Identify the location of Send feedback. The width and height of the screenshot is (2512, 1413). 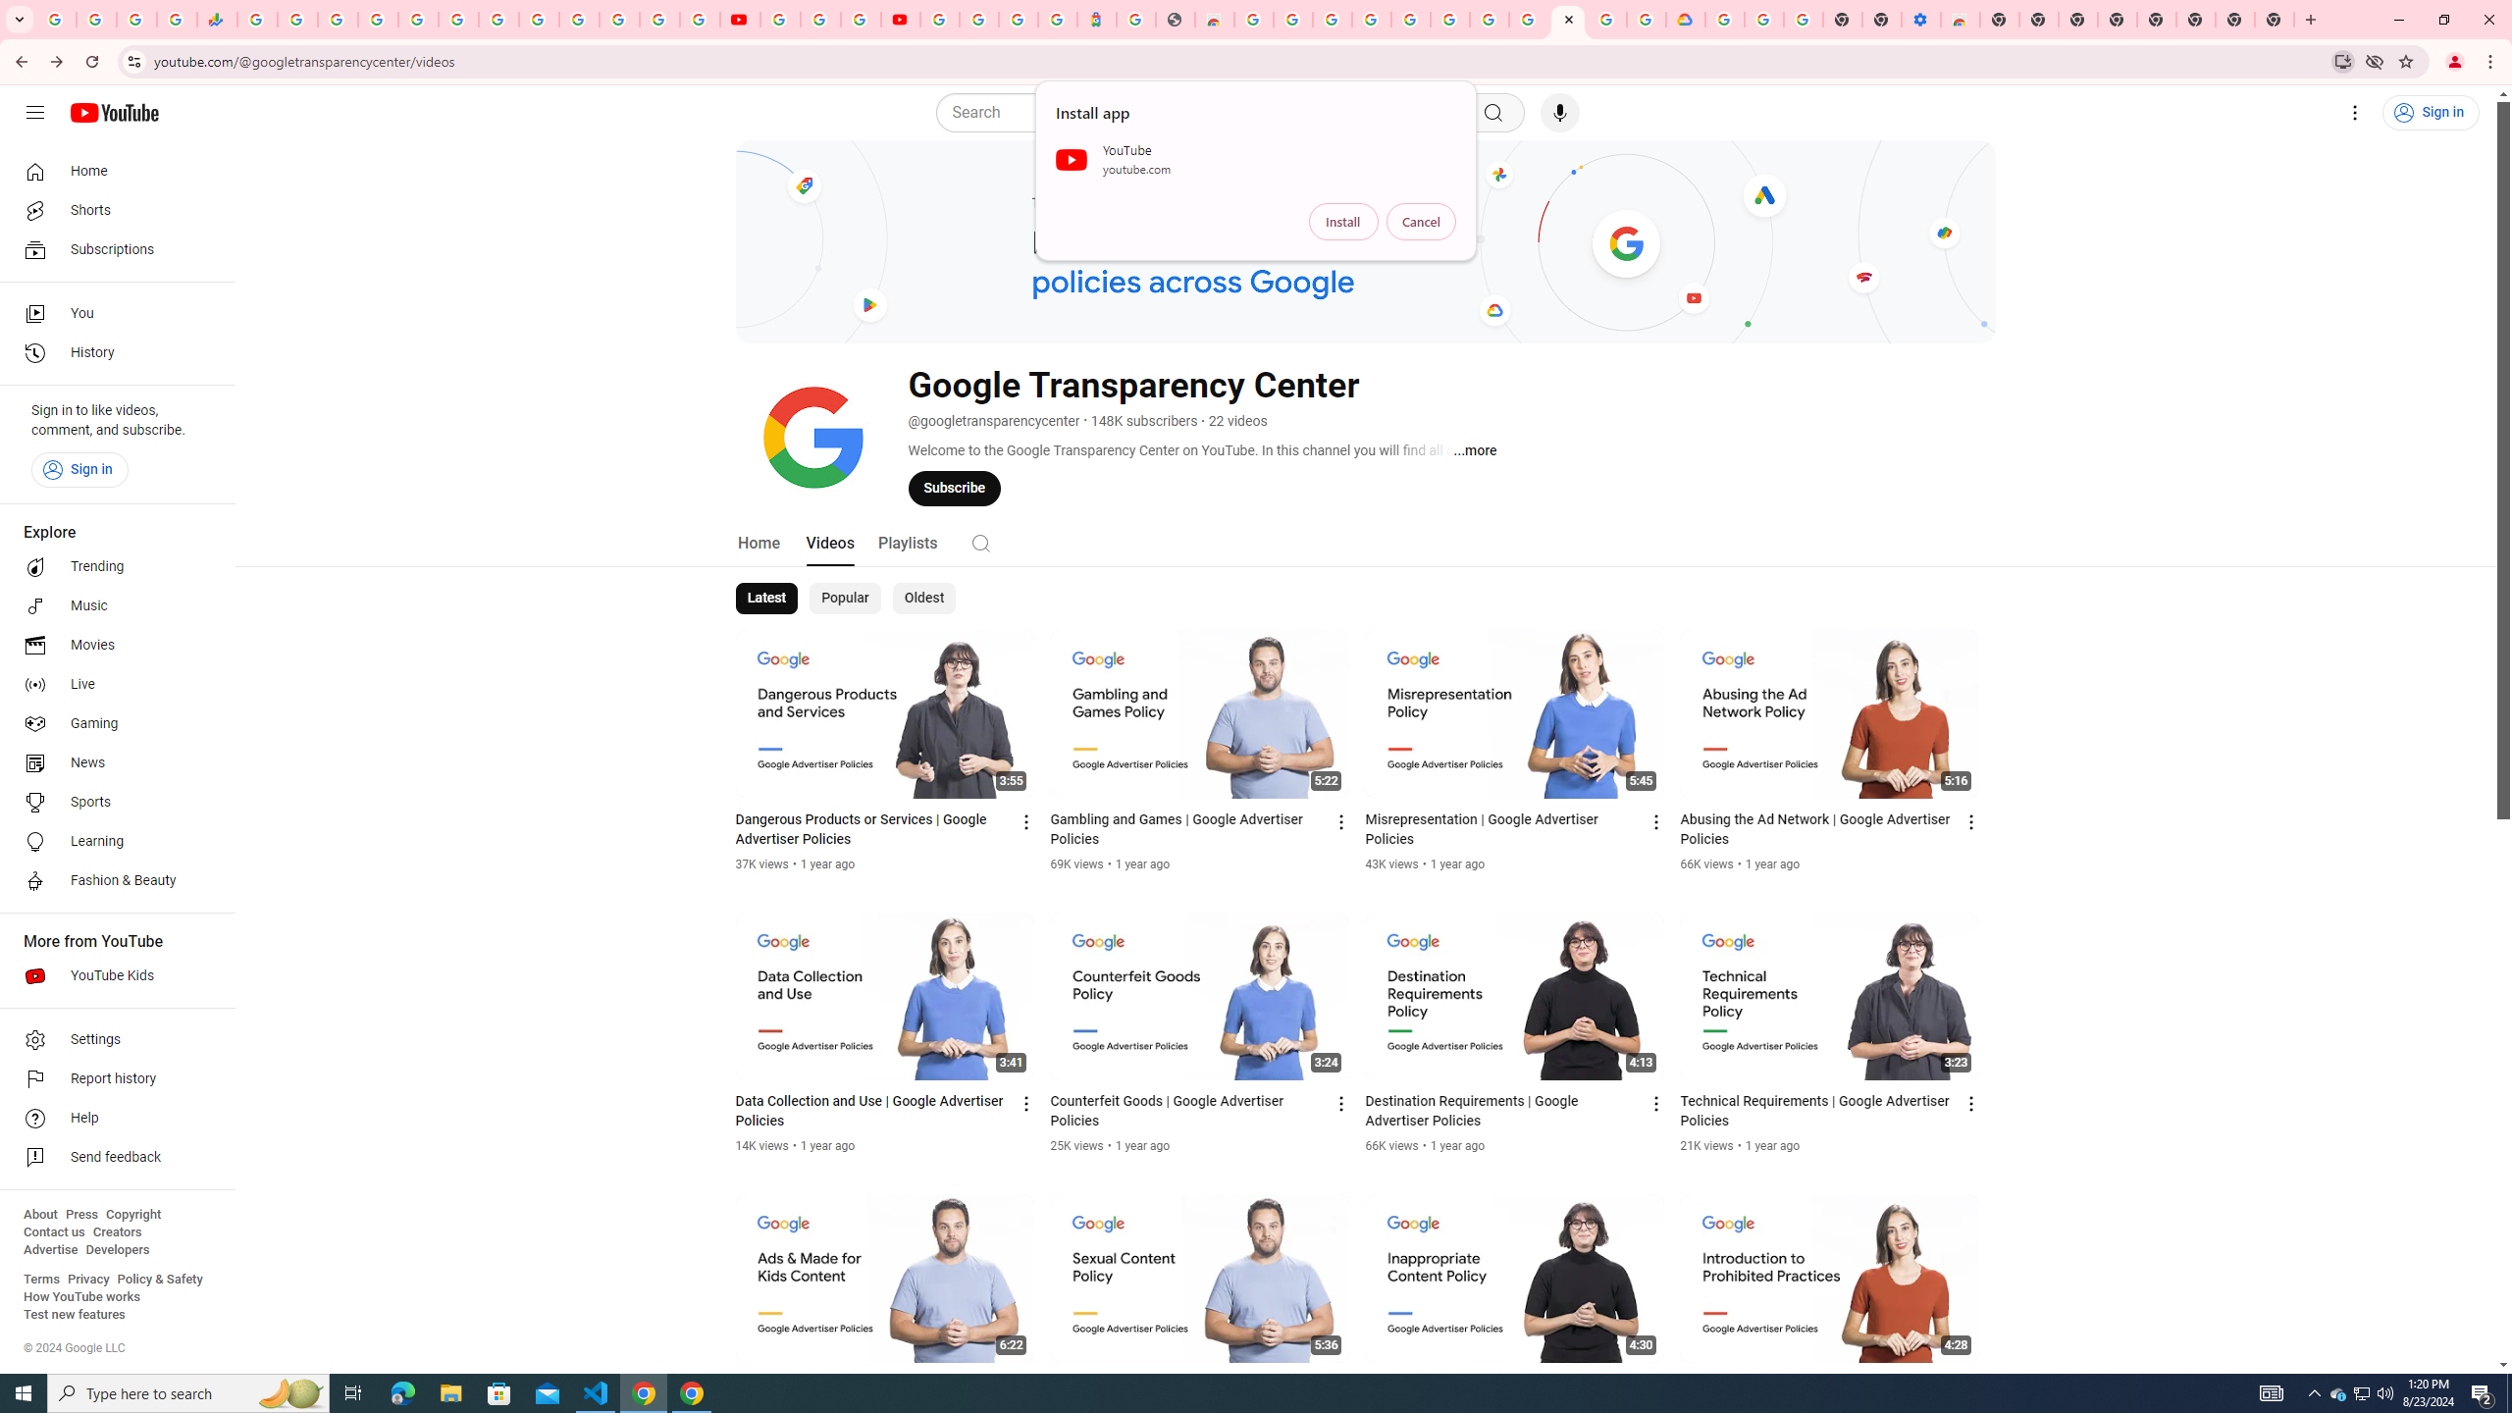
(112, 1158).